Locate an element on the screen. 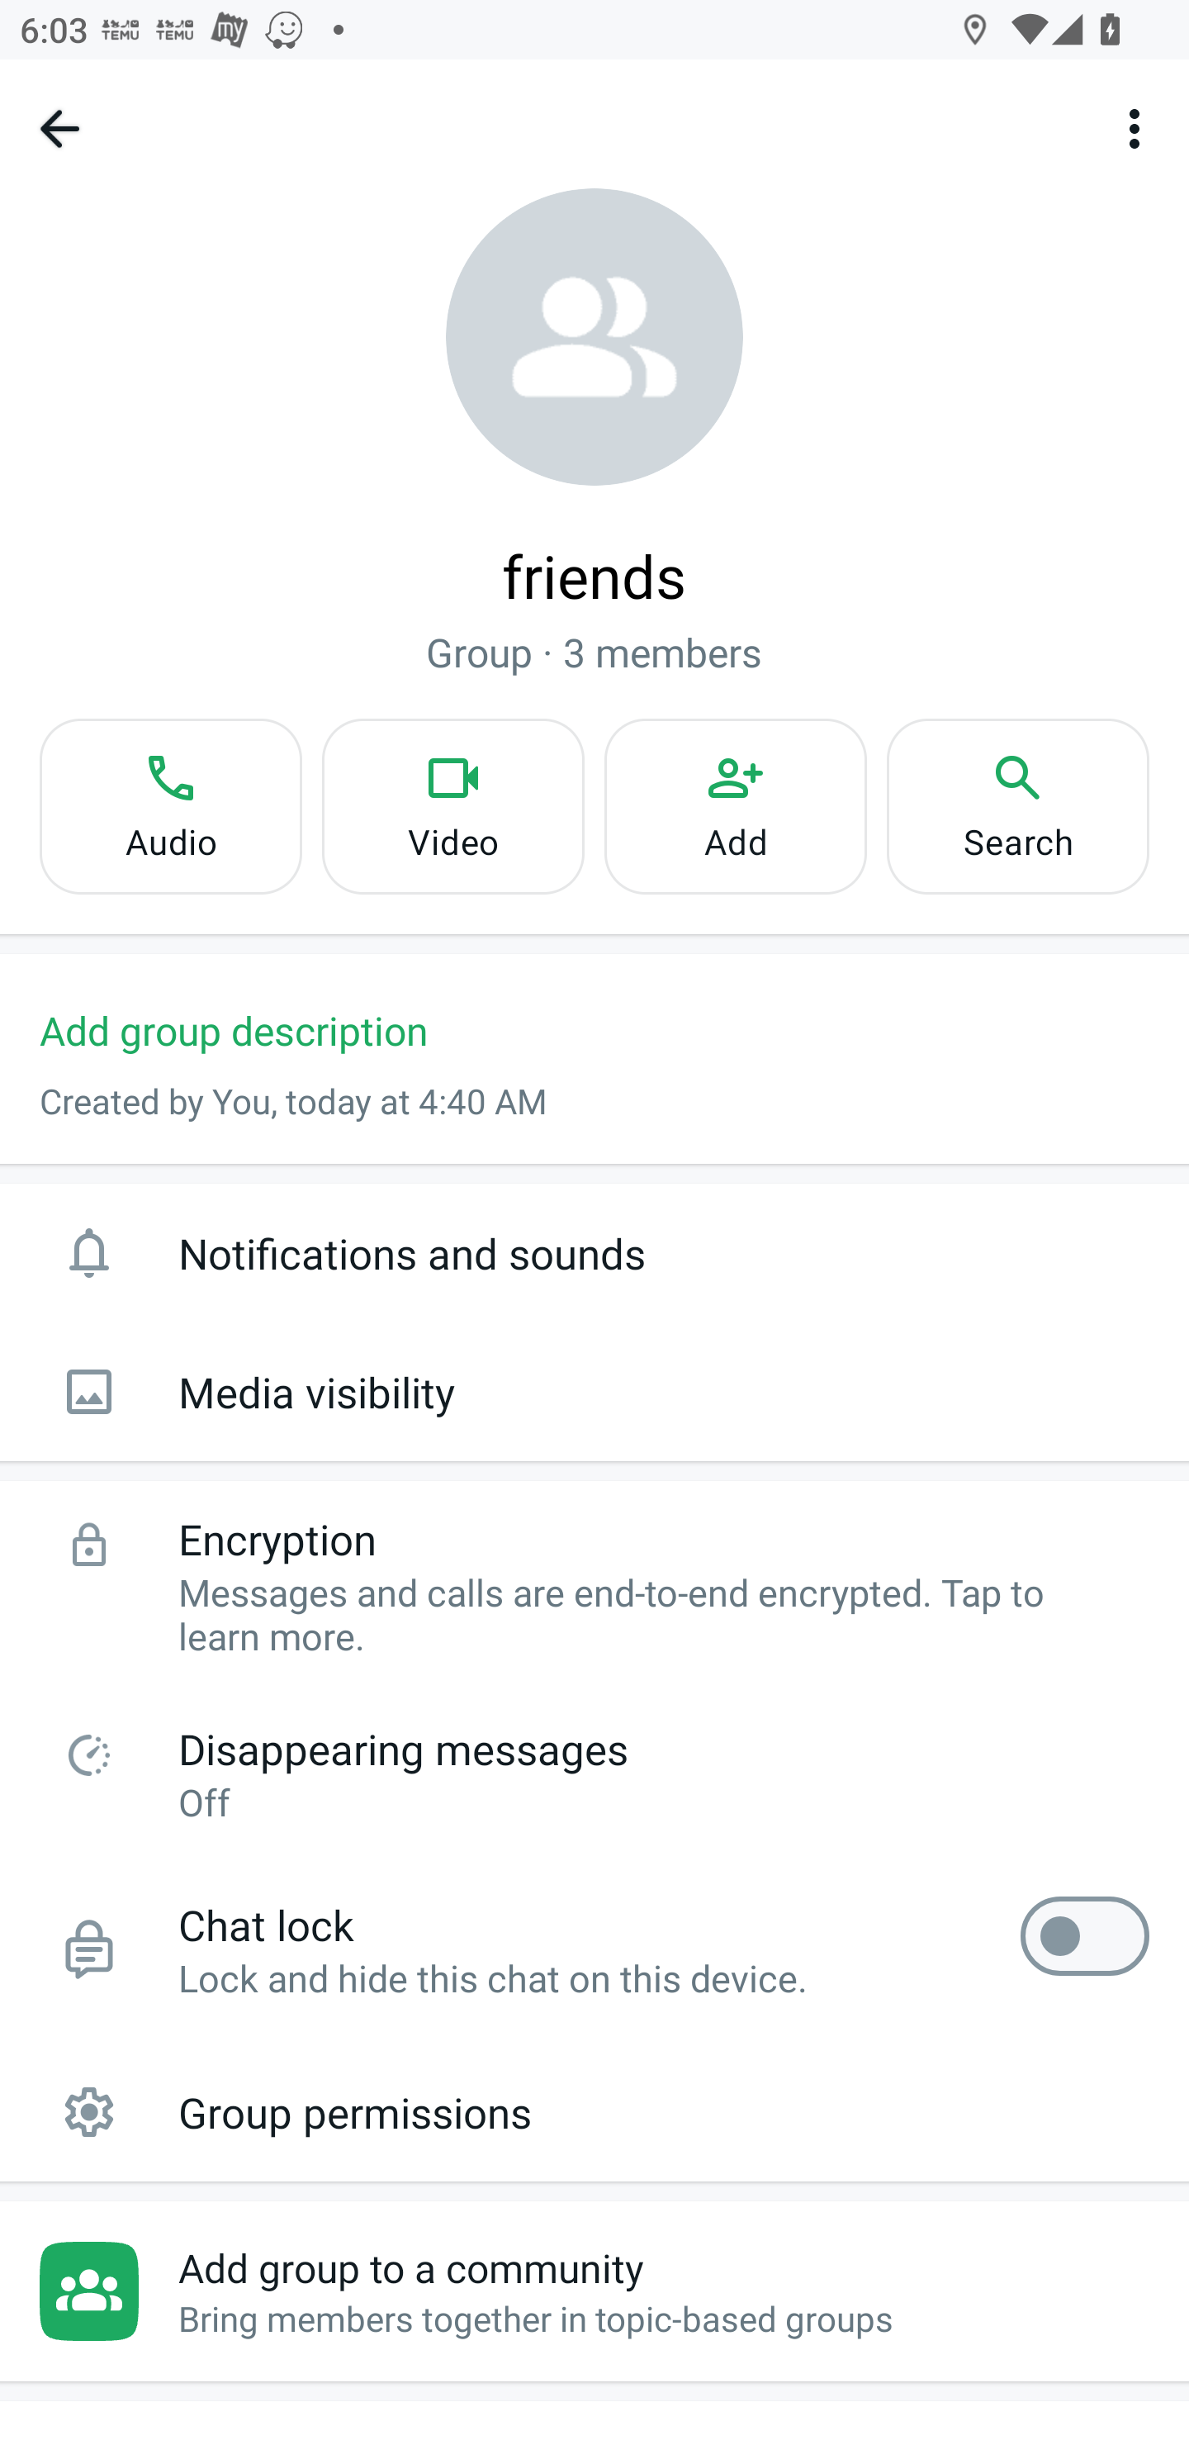 The height and width of the screenshot is (2445, 1189). Search is located at coordinates (1018, 806).